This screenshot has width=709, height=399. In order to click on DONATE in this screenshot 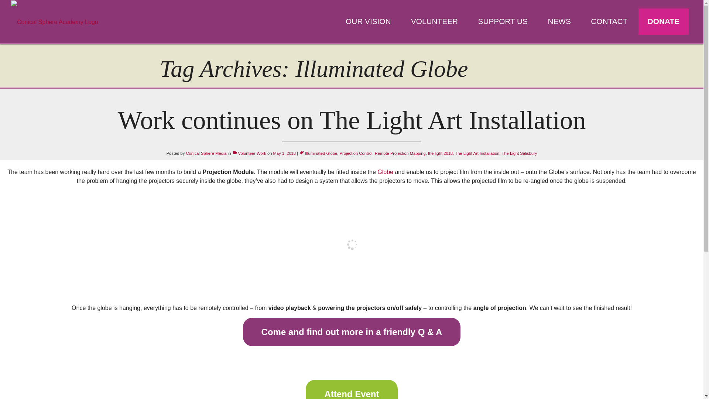, I will do `click(663, 21)`.